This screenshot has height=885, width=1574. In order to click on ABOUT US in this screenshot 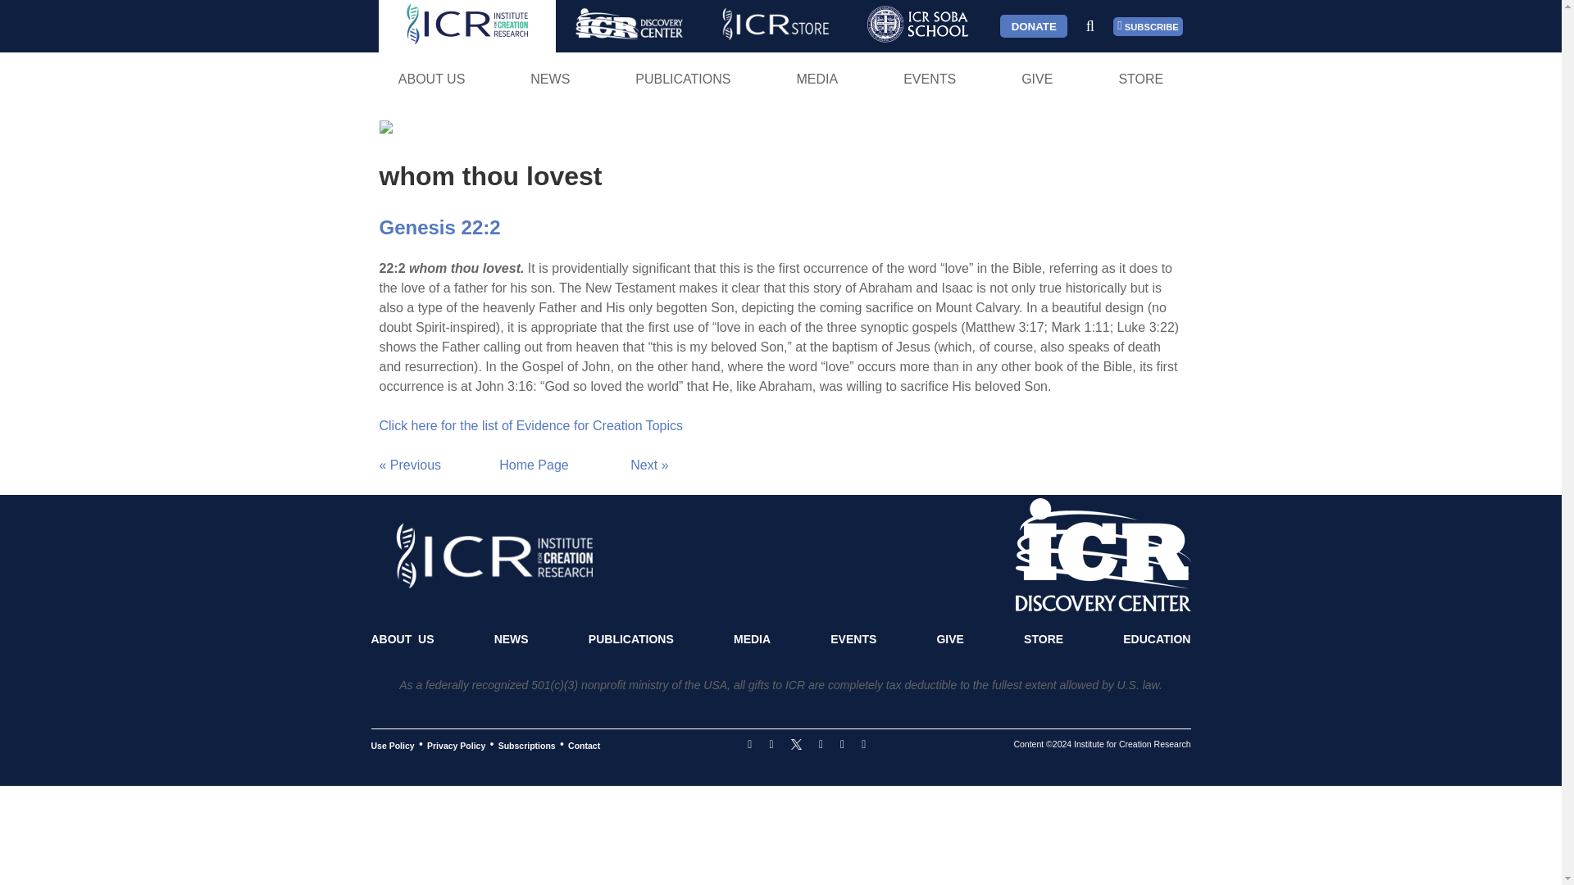, I will do `click(431, 79)`.